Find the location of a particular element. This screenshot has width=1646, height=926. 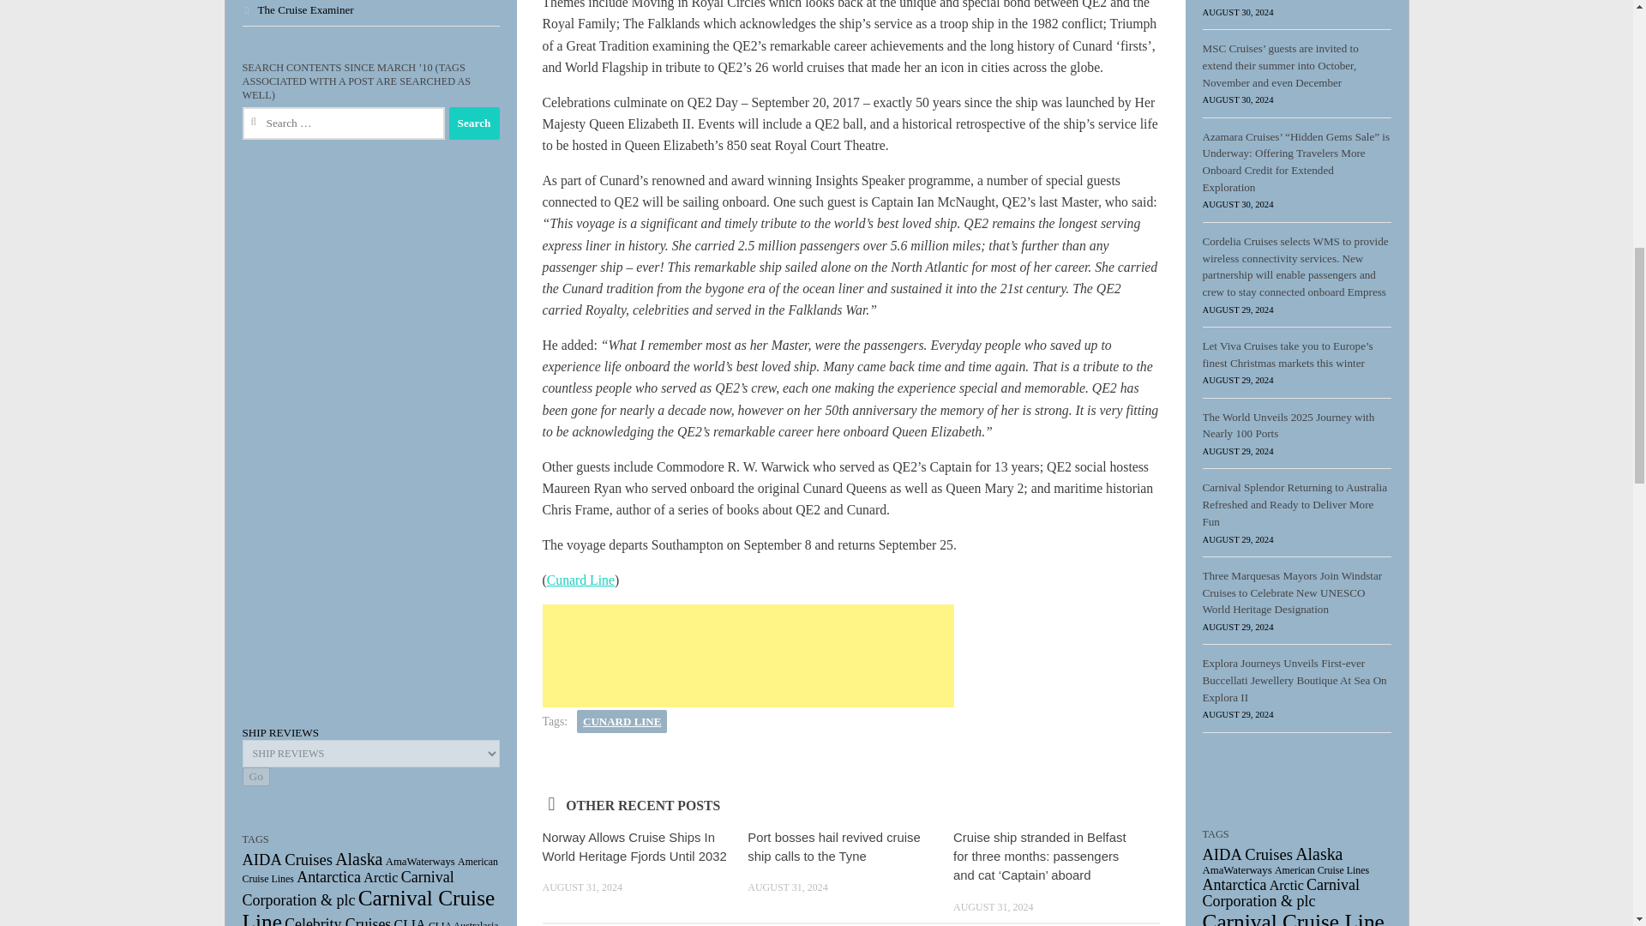

Port bosses hail revived cruise ship calls to the Tyne is located at coordinates (833, 846).